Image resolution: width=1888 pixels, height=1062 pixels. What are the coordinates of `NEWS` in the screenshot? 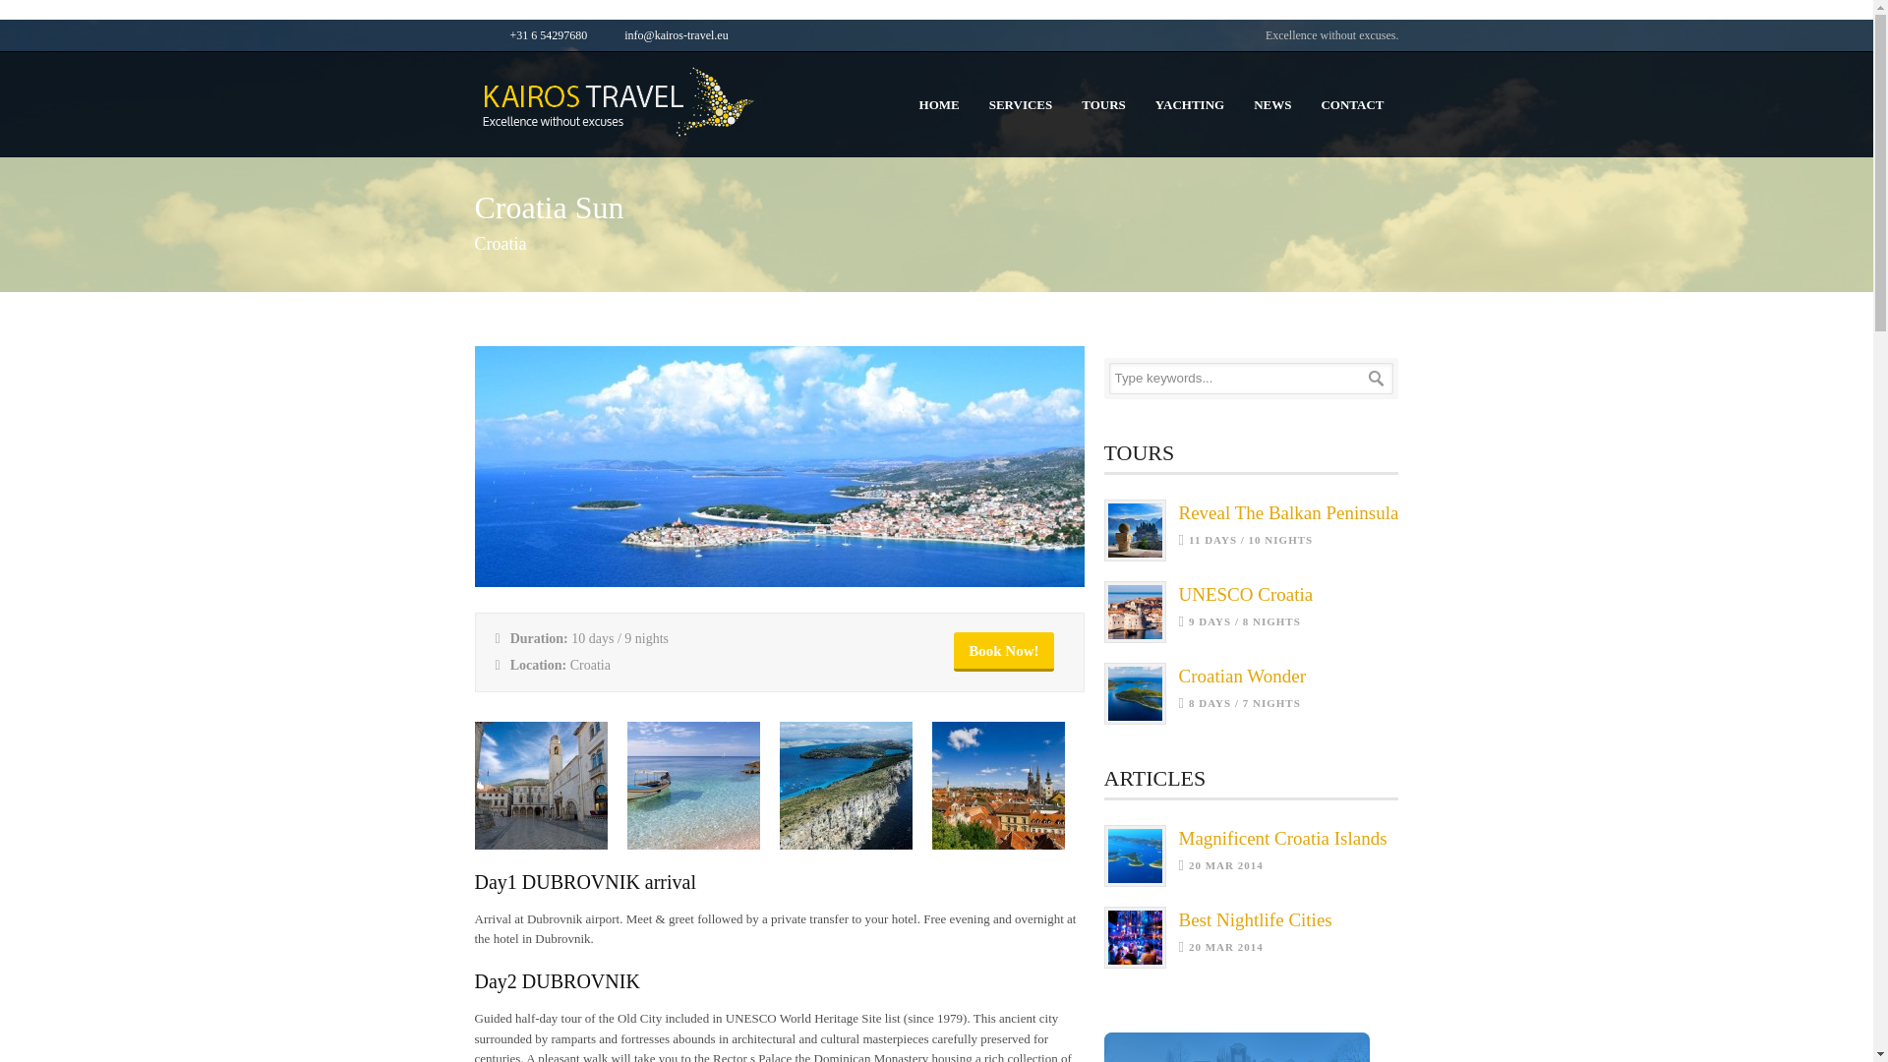 It's located at (1003, 651).